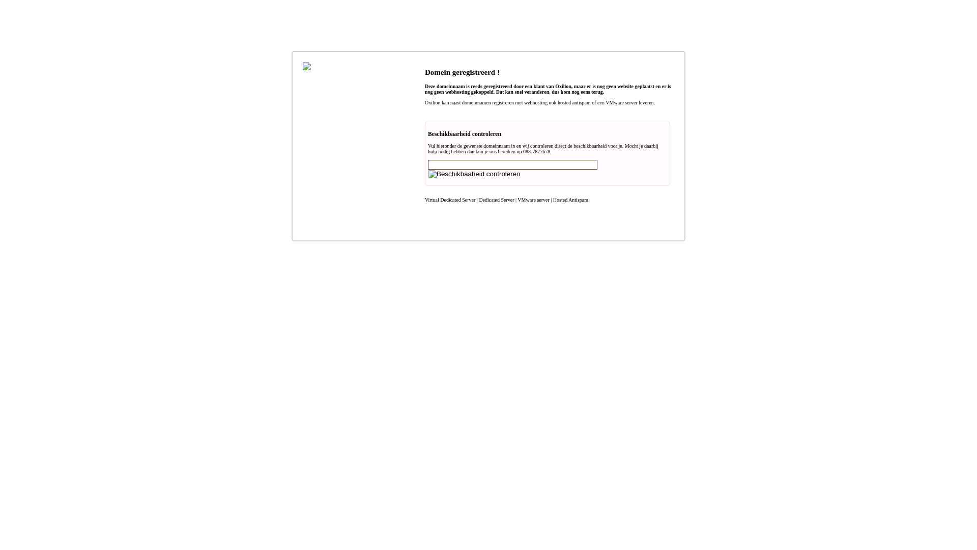 This screenshot has width=977, height=550. Describe the element at coordinates (487, 103) in the screenshot. I see `domeinnamen registreren` at that location.